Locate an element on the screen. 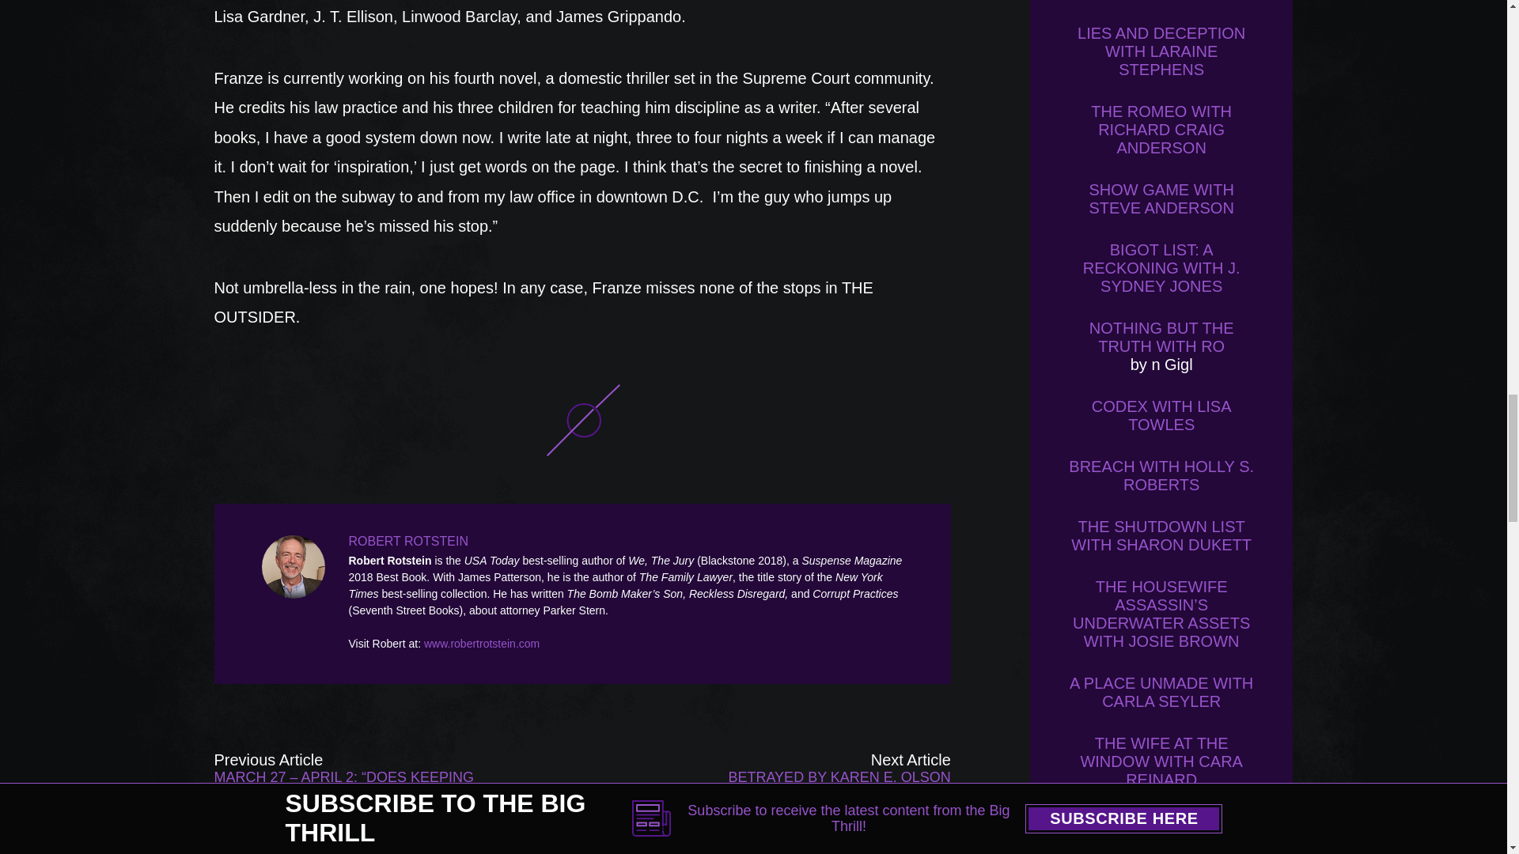 This screenshot has width=1519, height=854. Robert Rotstein is located at coordinates (297, 567).